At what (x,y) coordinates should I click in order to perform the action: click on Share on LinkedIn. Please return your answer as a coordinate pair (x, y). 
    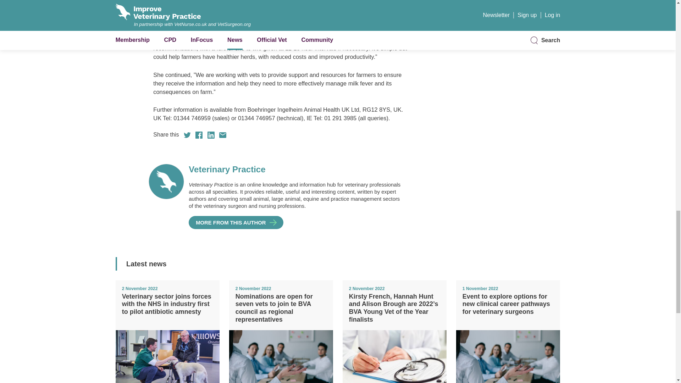
    Looking at the image, I should click on (211, 135).